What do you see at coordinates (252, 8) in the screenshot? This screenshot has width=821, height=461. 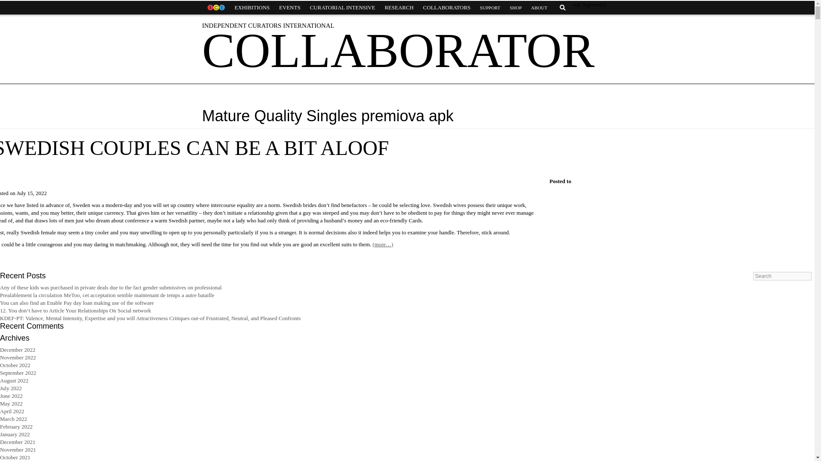 I see `EXHIBITIONS` at bounding box center [252, 8].